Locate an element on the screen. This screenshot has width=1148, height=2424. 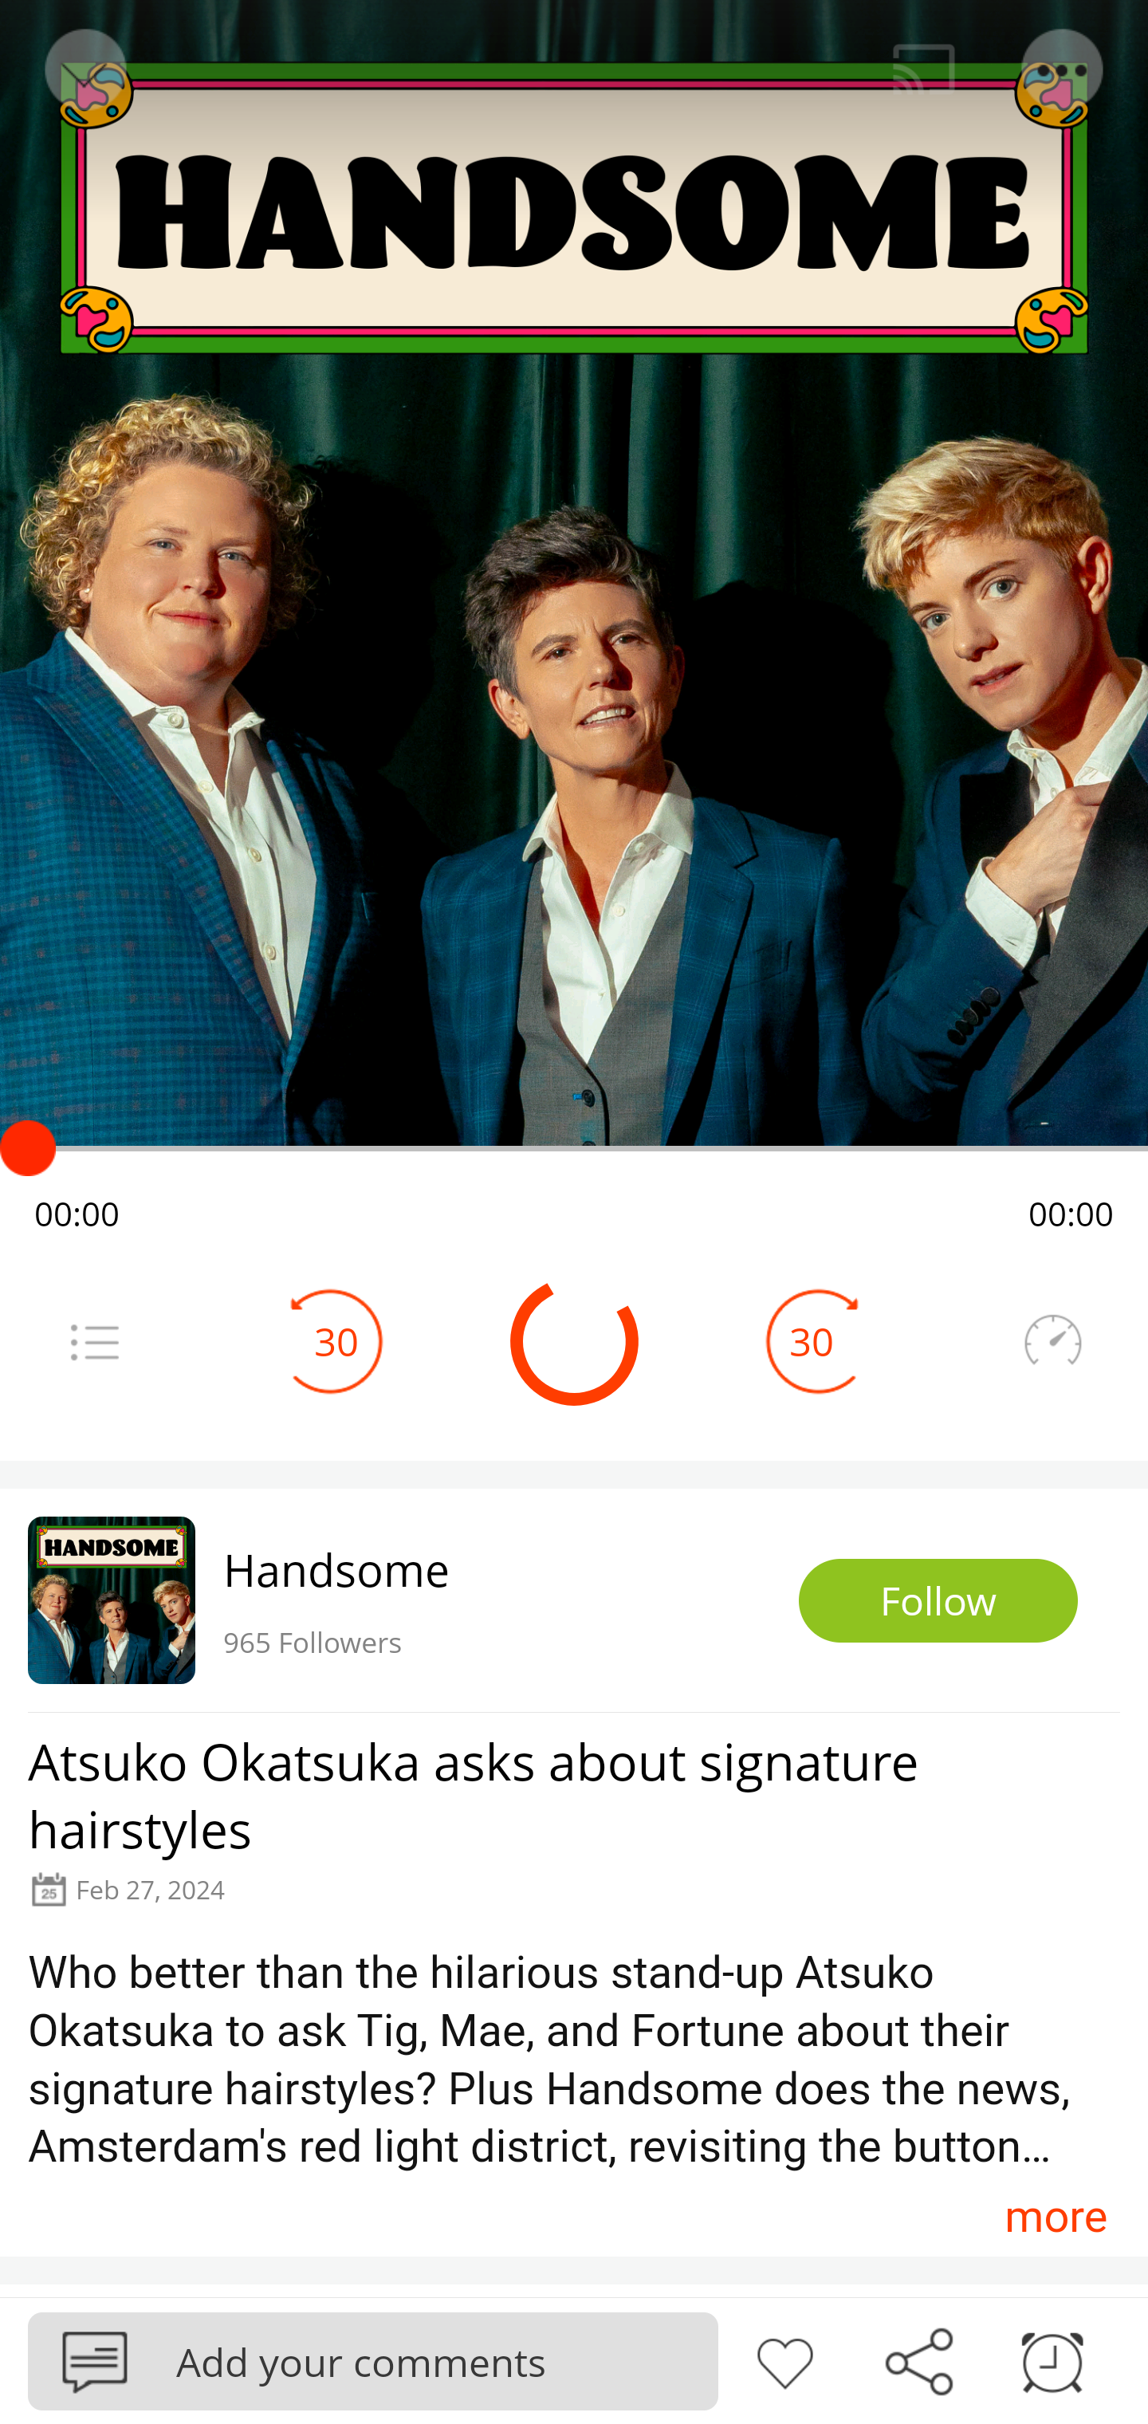
Follow is located at coordinates (938, 1601).